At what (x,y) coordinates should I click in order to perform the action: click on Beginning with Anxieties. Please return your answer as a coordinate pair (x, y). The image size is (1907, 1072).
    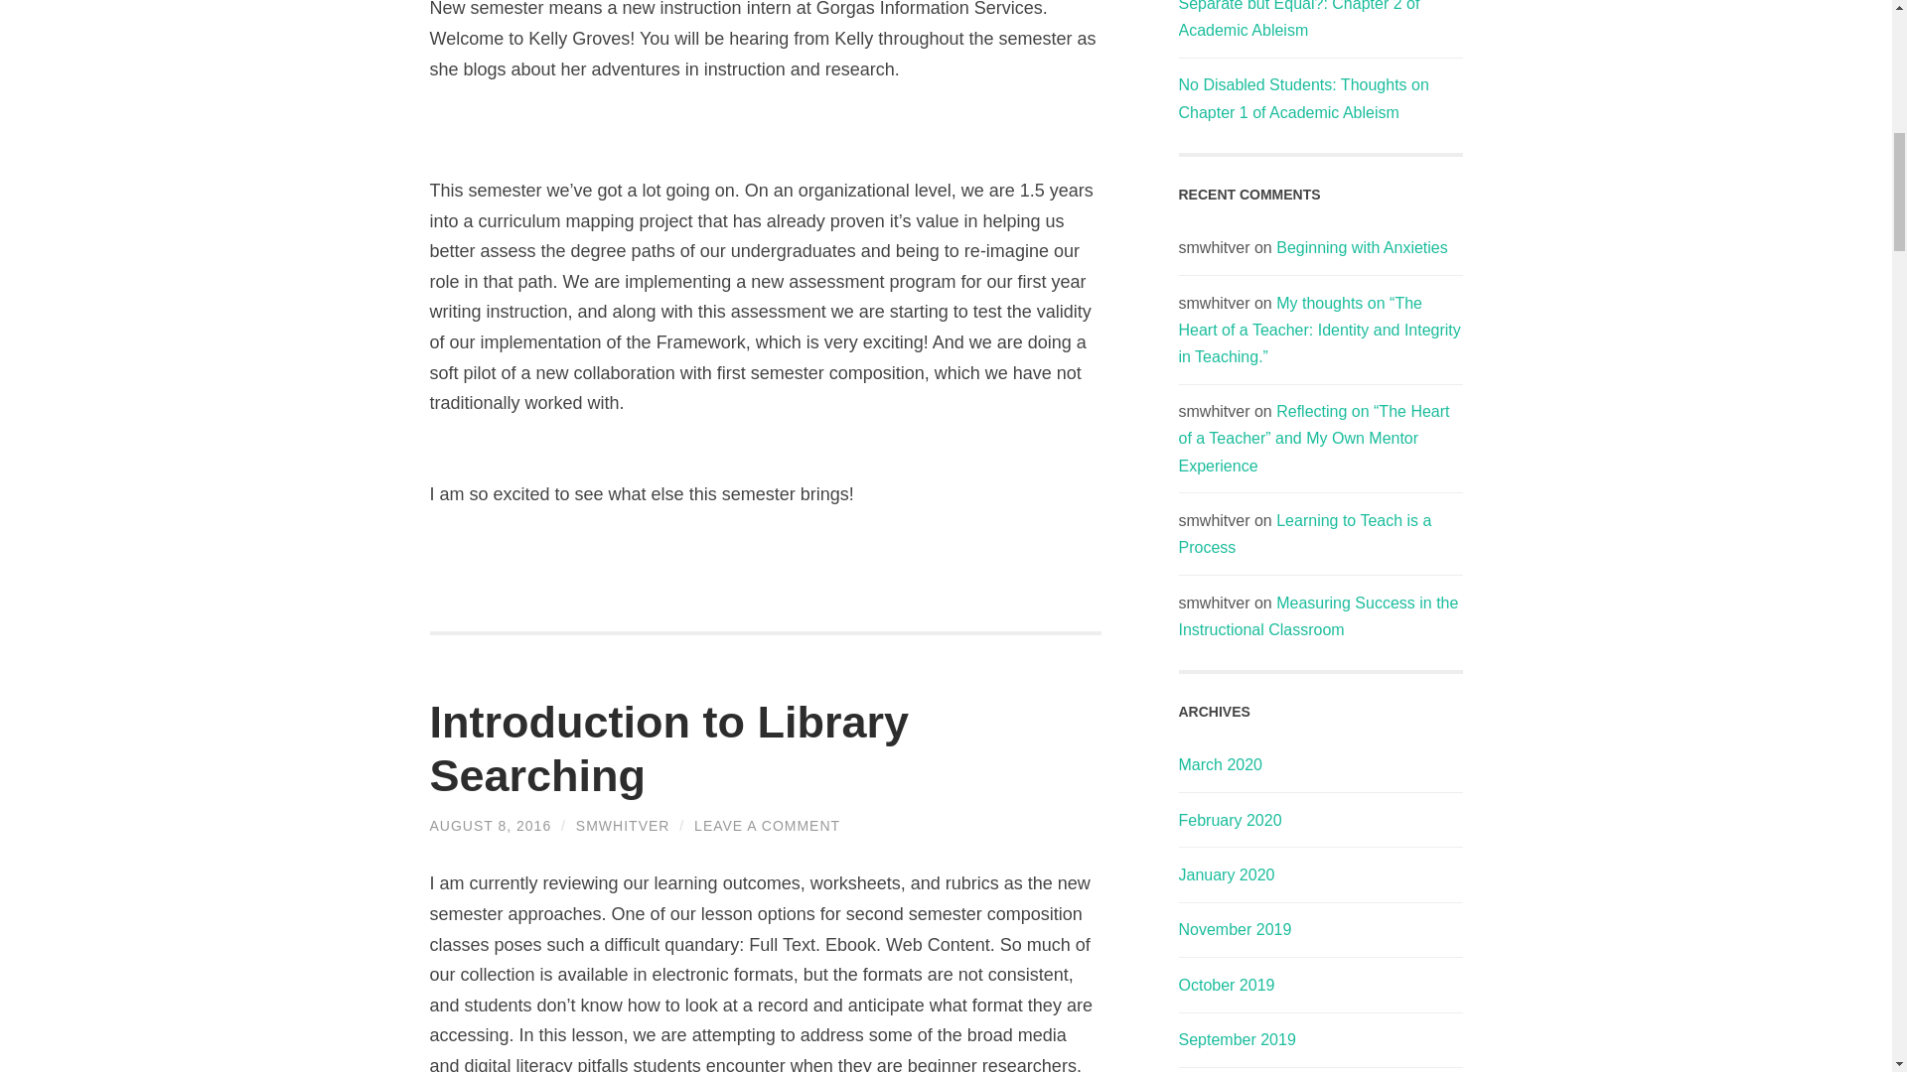
    Looking at the image, I should click on (1361, 247).